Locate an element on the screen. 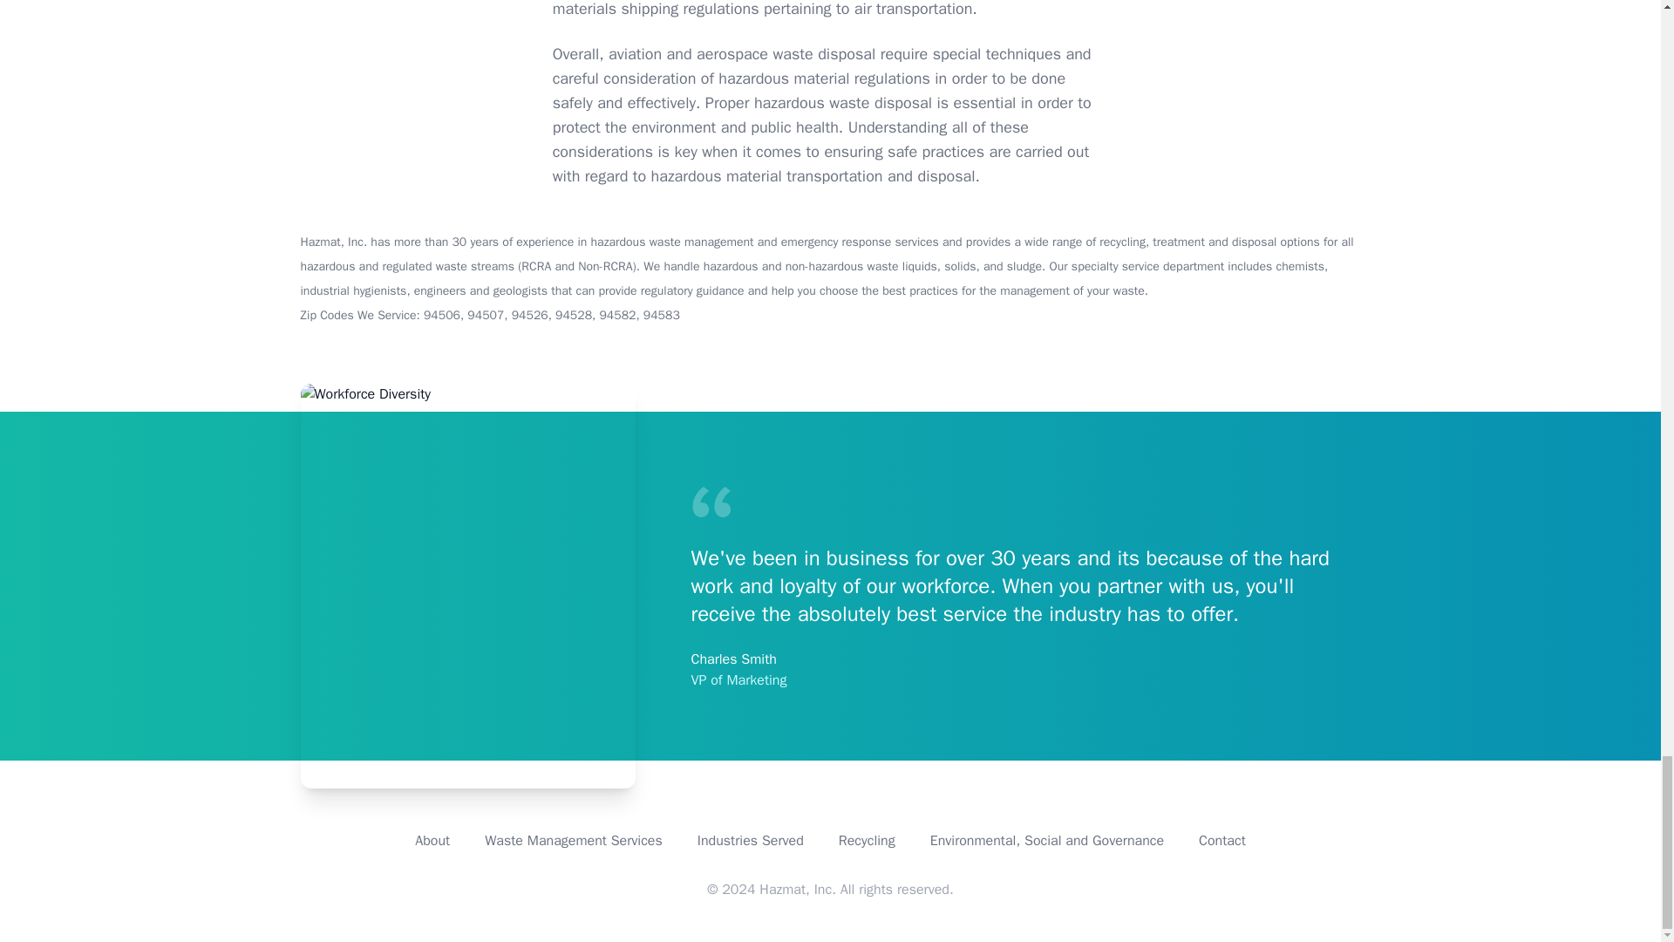 Image resolution: width=1674 pixels, height=942 pixels. Danville Hazardous Waste Services is located at coordinates (574, 841).